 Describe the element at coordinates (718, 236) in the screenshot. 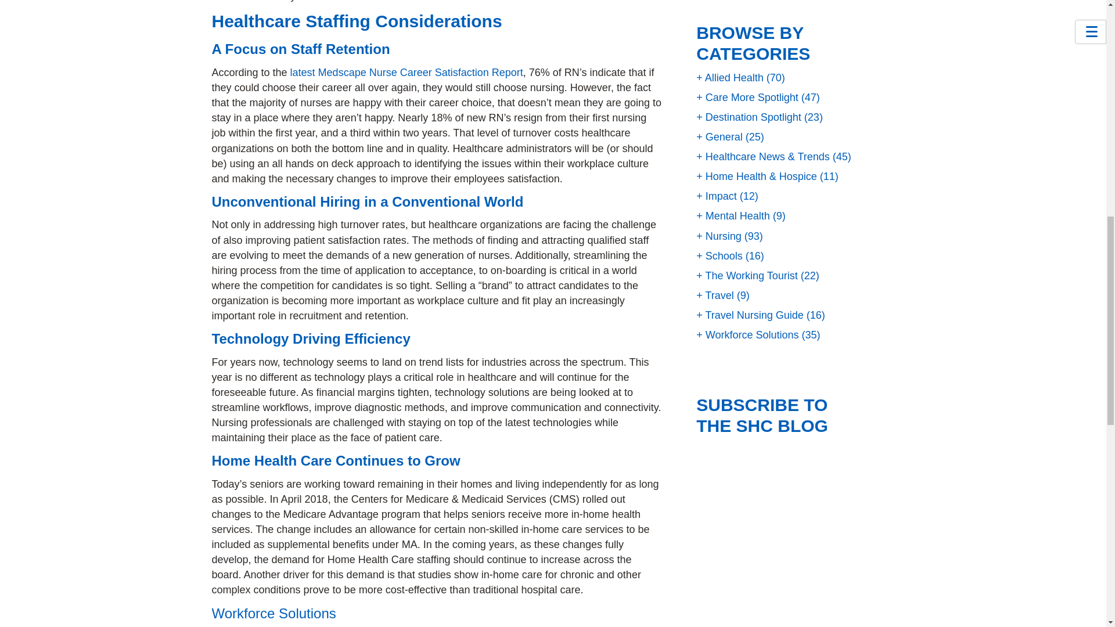

I see `Nursing` at that location.